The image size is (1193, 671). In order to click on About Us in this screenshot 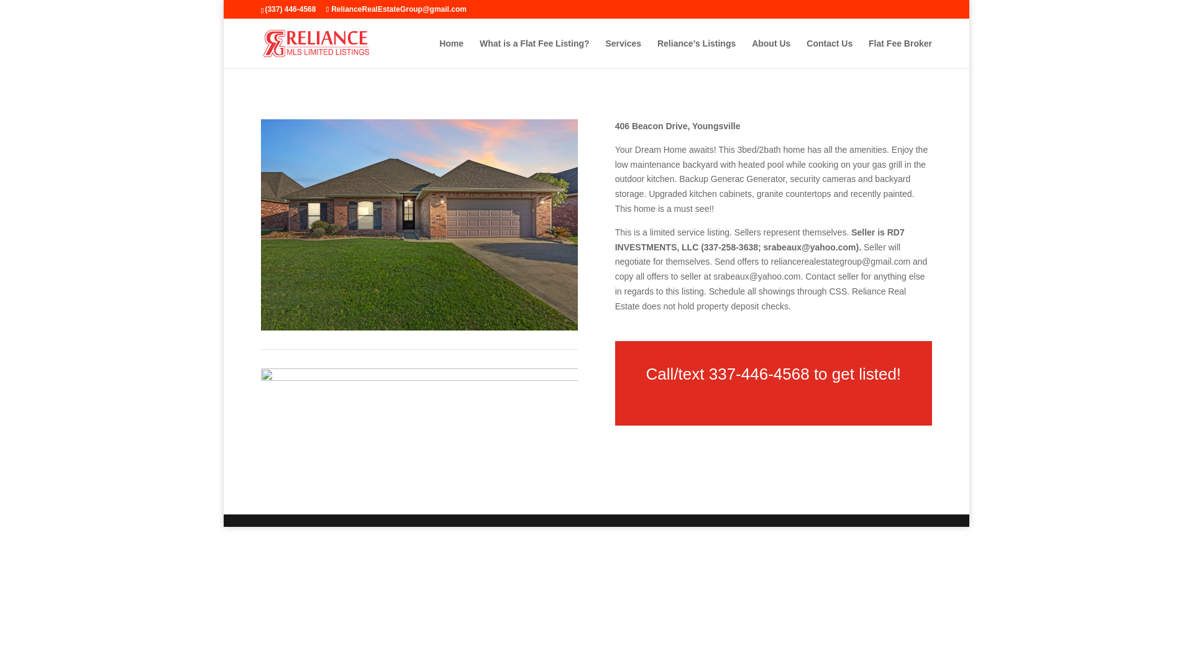, I will do `click(770, 53)`.